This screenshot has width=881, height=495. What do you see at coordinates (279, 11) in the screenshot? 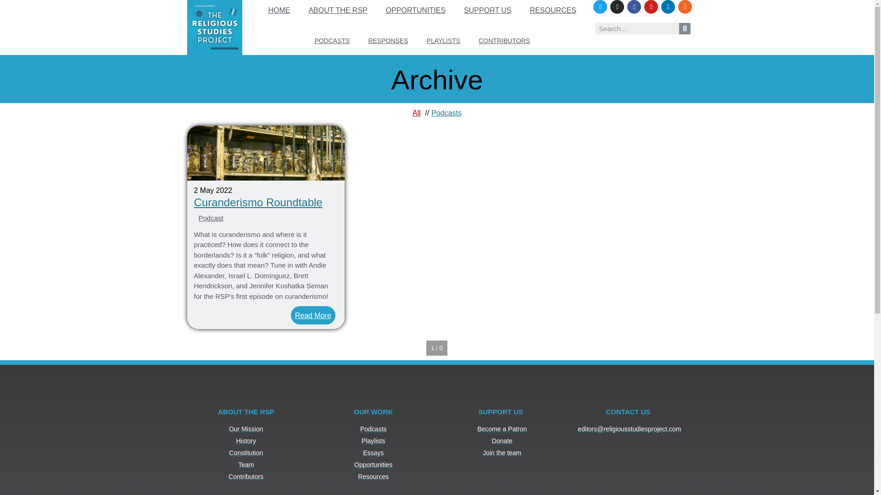
I see `HOME` at bounding box center [279, 11].